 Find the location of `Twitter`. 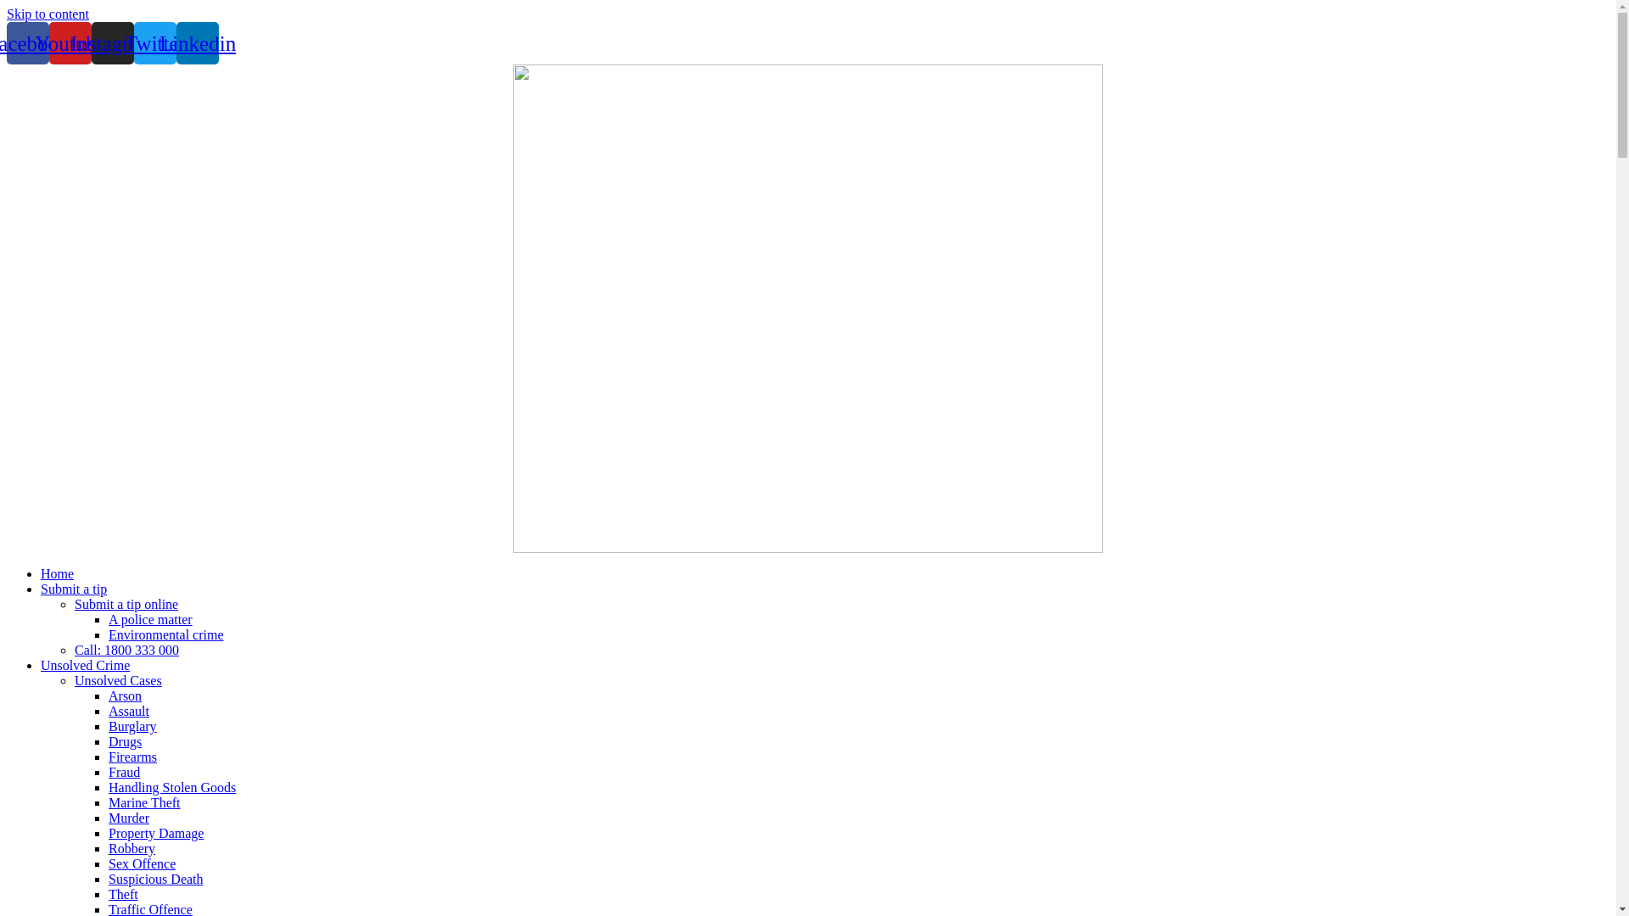

Twitter is located at coordinates (155, 43).